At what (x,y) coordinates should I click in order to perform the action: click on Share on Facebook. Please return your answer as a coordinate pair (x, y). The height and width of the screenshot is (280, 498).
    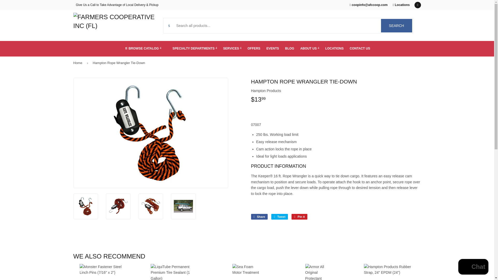
    Looking at the image, I should click on (473, 267).